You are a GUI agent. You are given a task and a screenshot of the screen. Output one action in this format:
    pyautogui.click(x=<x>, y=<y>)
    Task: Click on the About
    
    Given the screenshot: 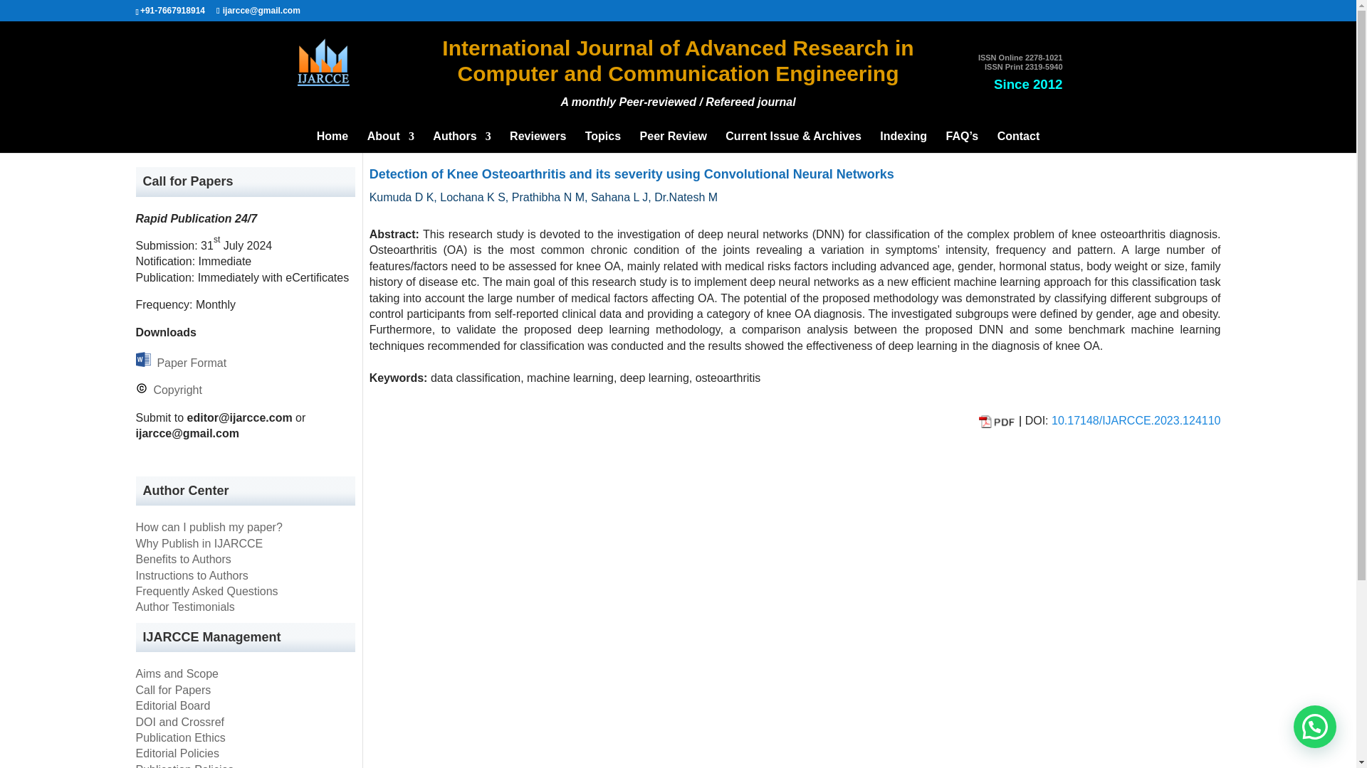 What is the action you would take?
    pyautogui.click(x=390, y=142)
    